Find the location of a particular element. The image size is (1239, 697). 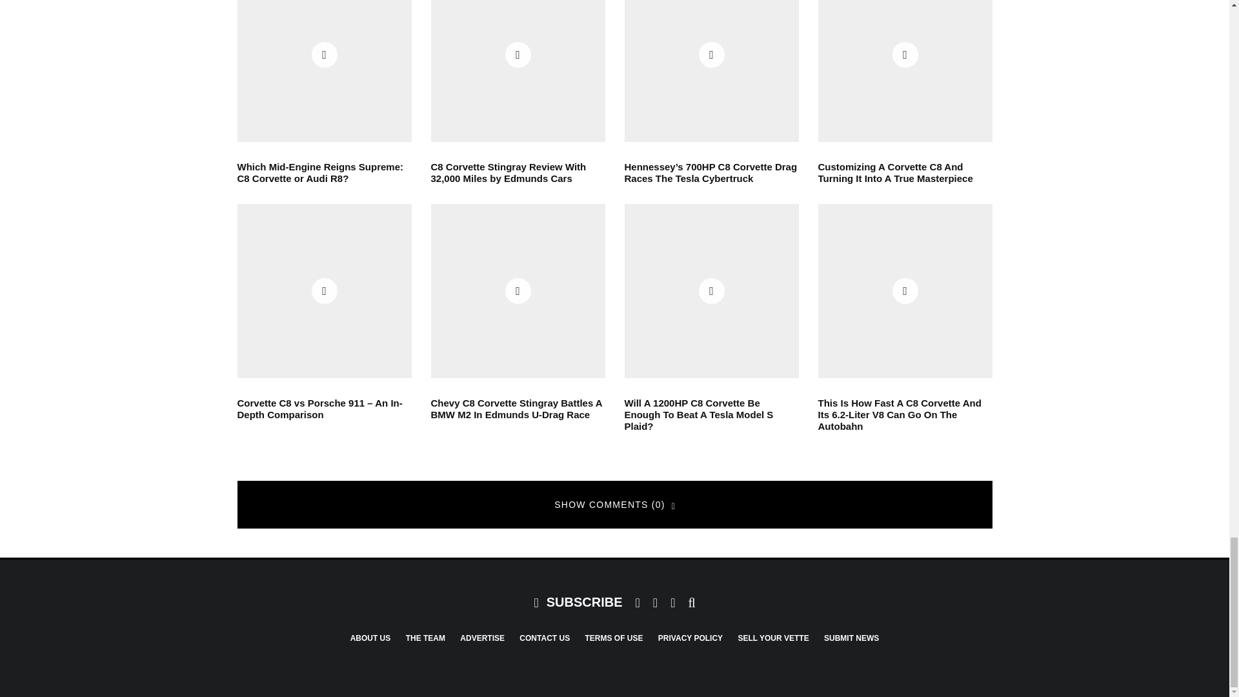

maxresdefault is located at coordinates (711, 71).